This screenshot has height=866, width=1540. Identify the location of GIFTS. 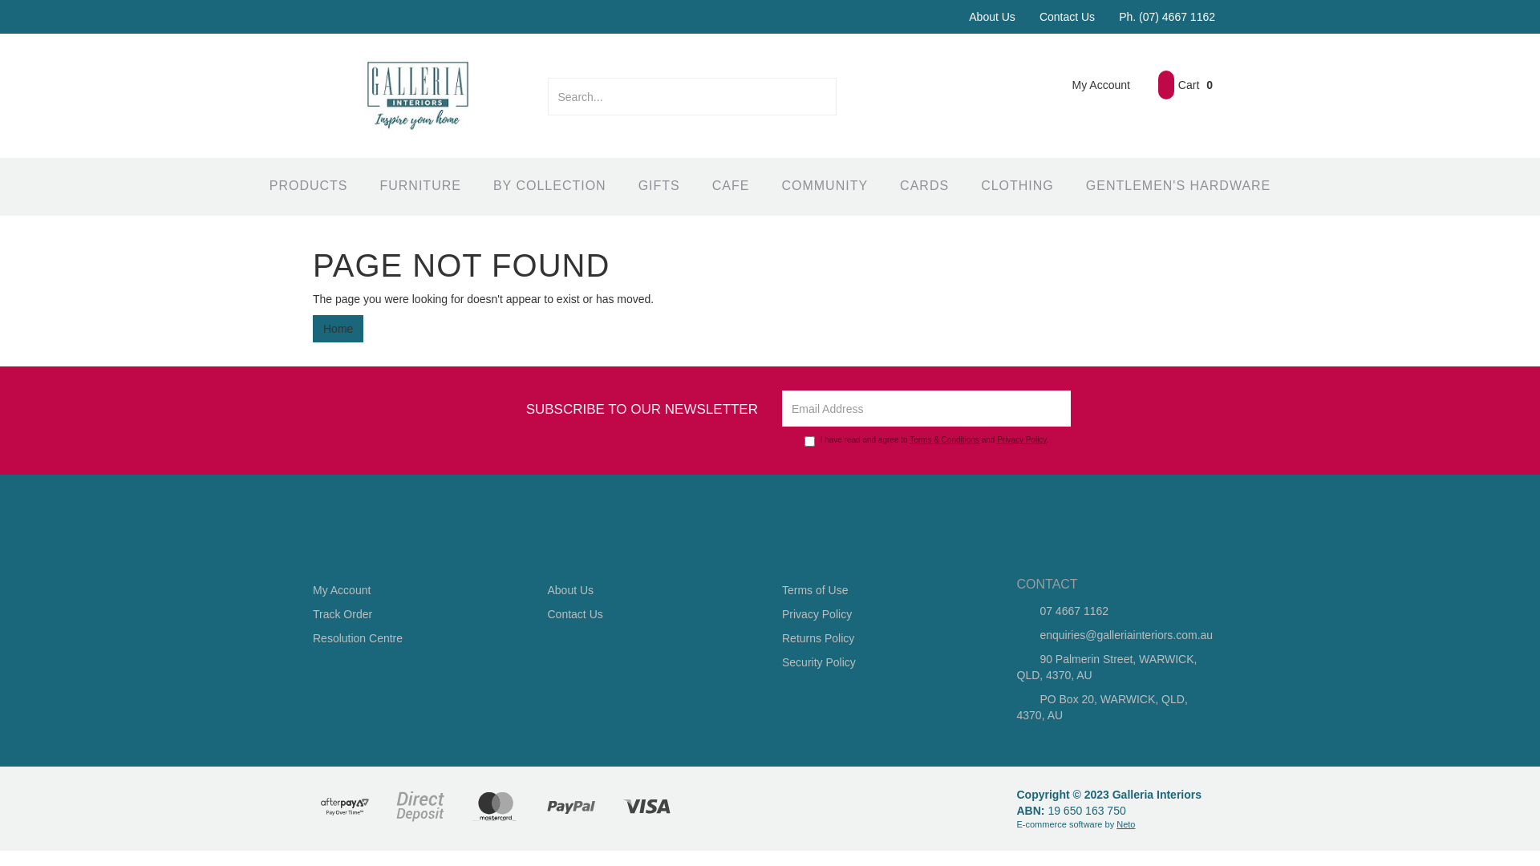
(659, 187).